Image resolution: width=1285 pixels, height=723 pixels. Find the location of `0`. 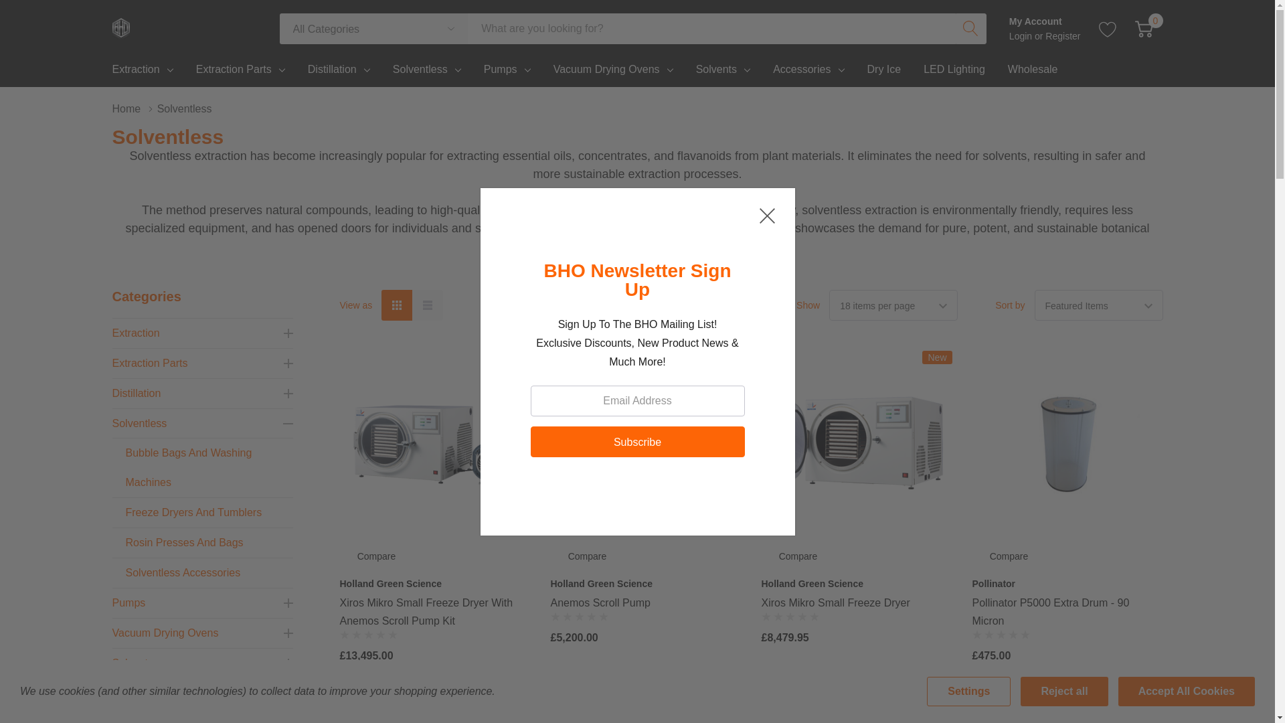

0 is located at coordinates (1143, 29).